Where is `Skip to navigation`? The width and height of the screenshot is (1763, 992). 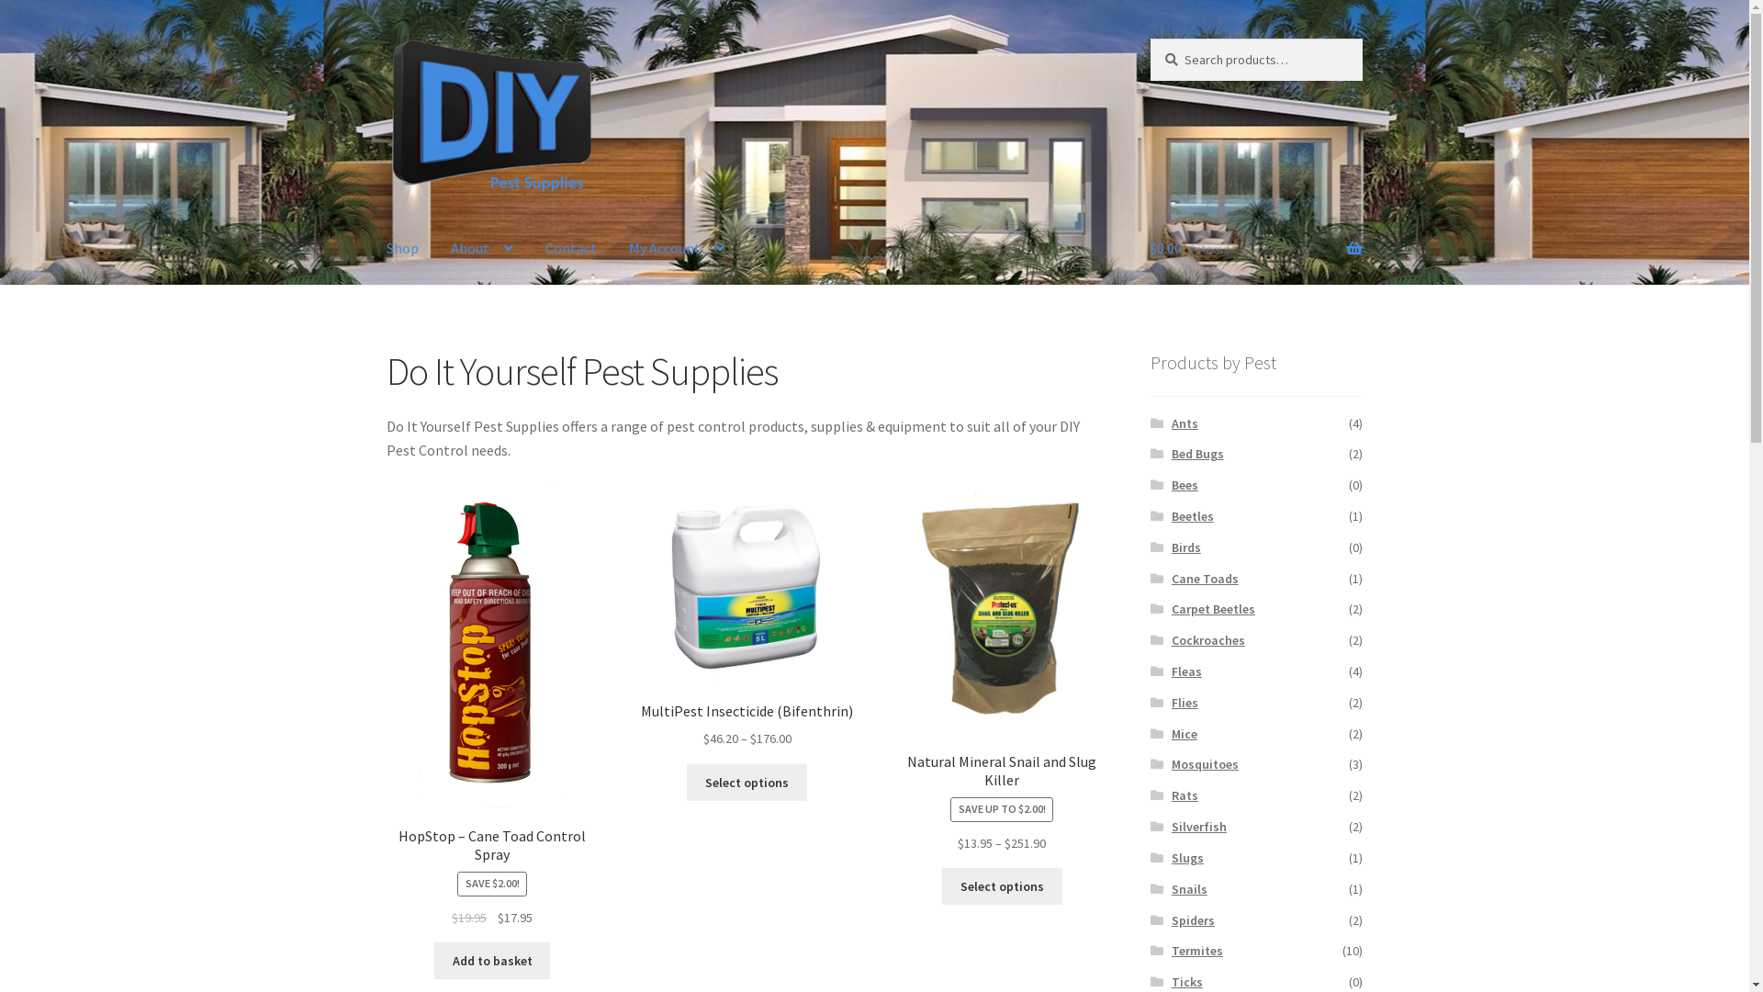 Skip to navigation is located at coordinates (386, 39).